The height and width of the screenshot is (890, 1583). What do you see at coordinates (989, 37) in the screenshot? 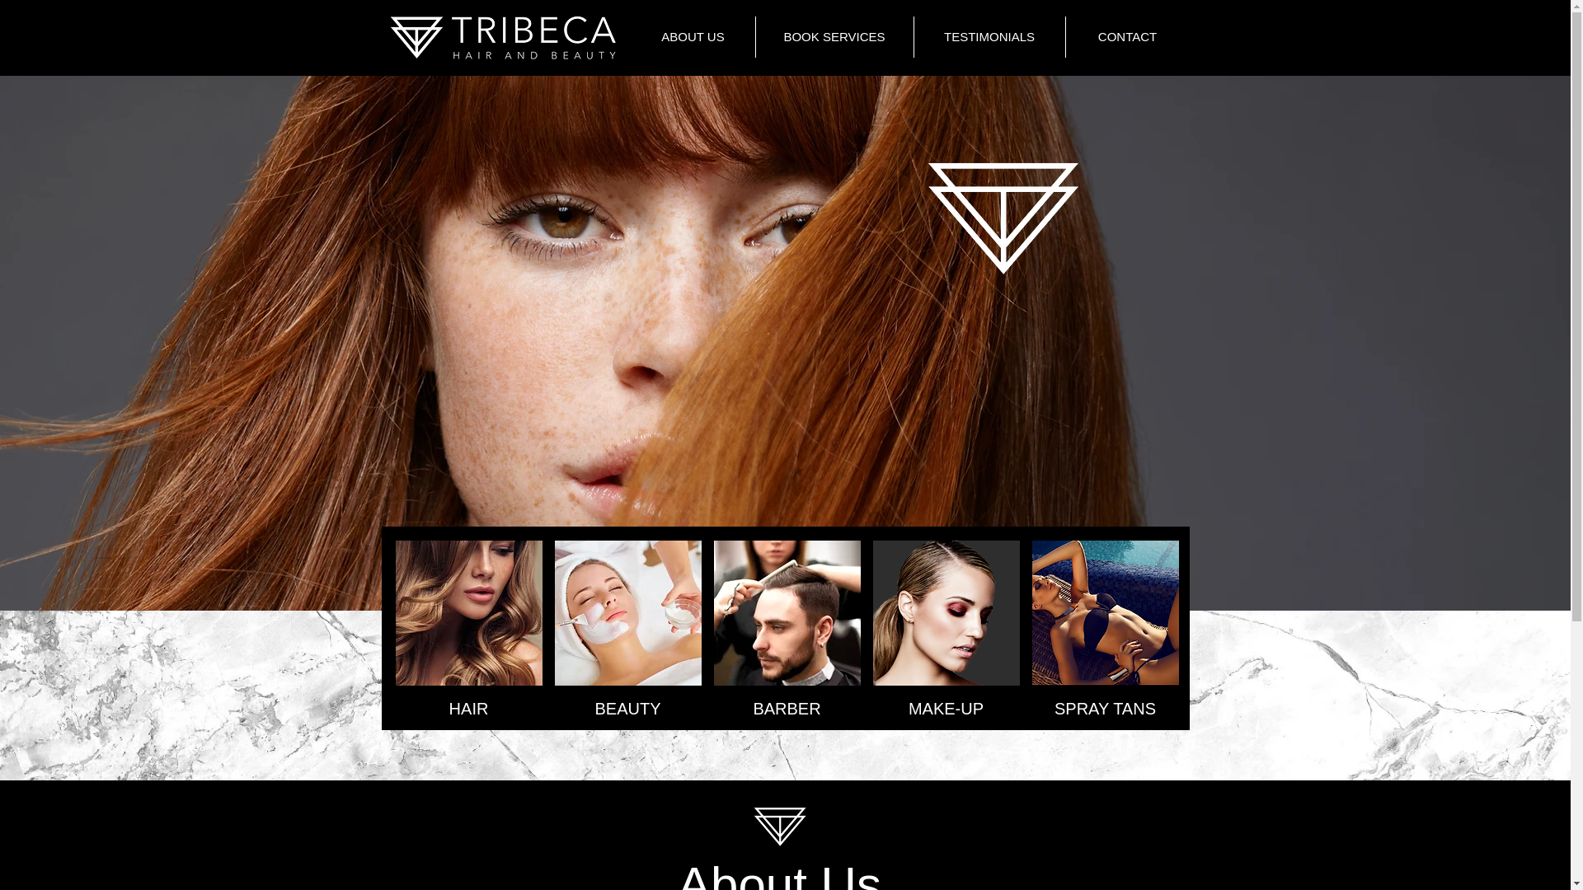
I see `TESTIMONIALS` at bounding box center [989, 37].